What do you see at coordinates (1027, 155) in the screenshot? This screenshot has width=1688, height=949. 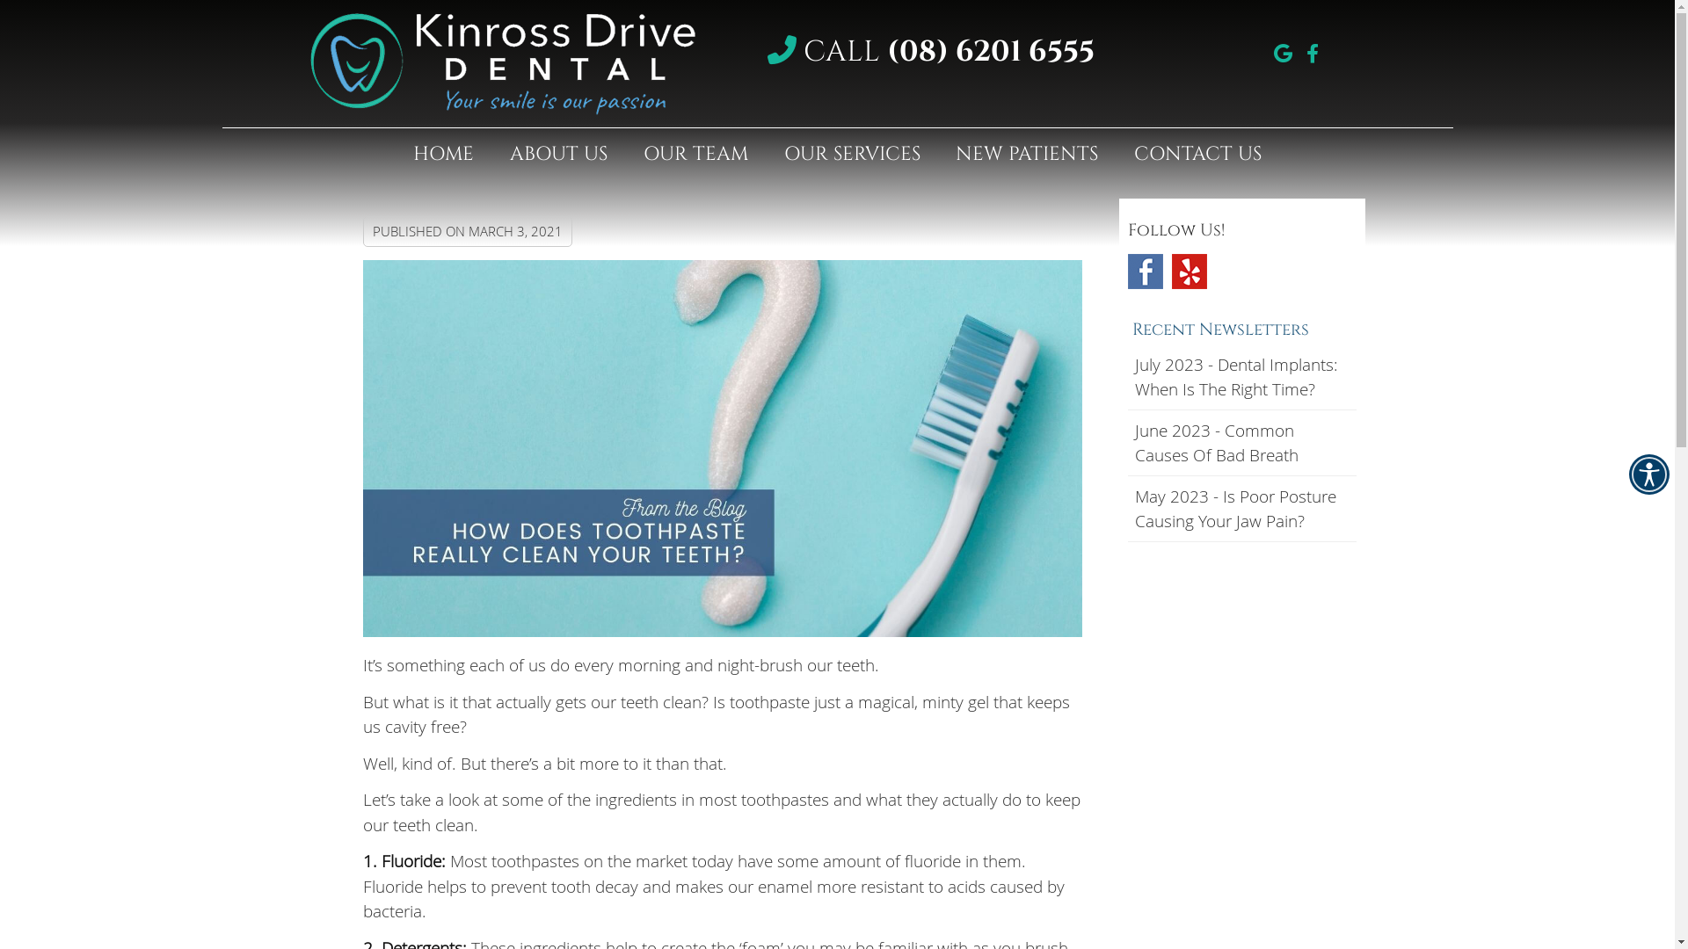 I see `NEW PATIENTS` at bounding box center [1027, 155].